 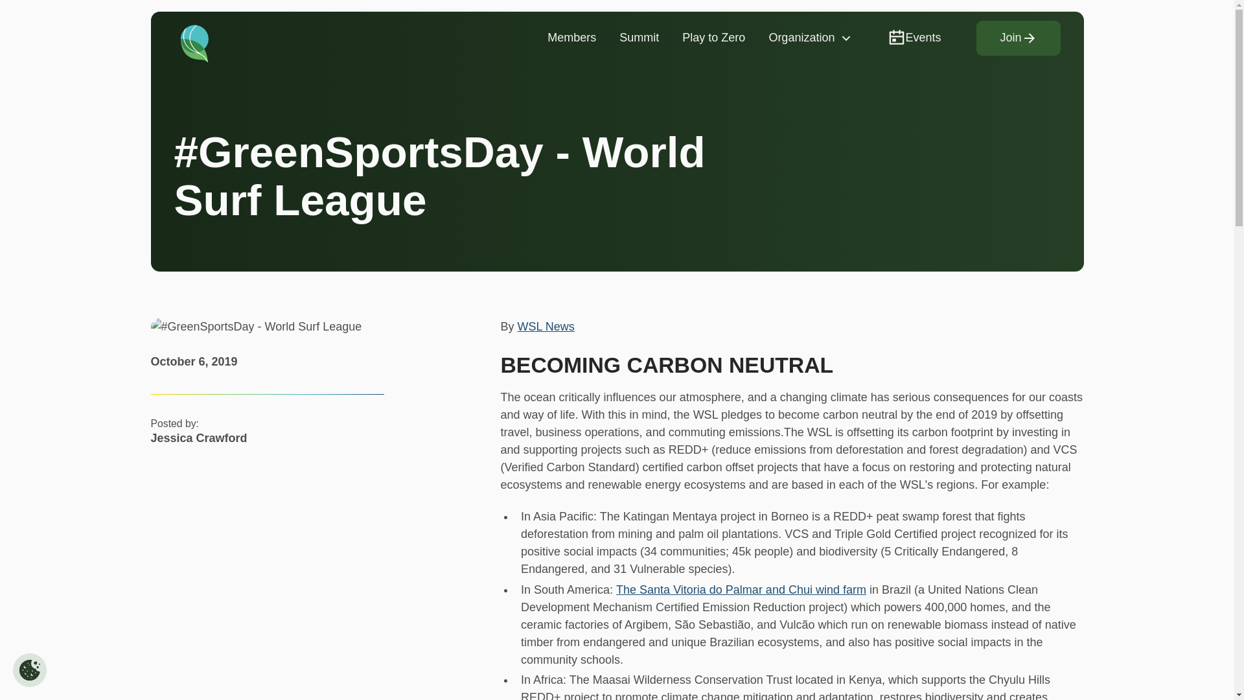 I want to click on Play to Zero, so click(x=713, y=38).